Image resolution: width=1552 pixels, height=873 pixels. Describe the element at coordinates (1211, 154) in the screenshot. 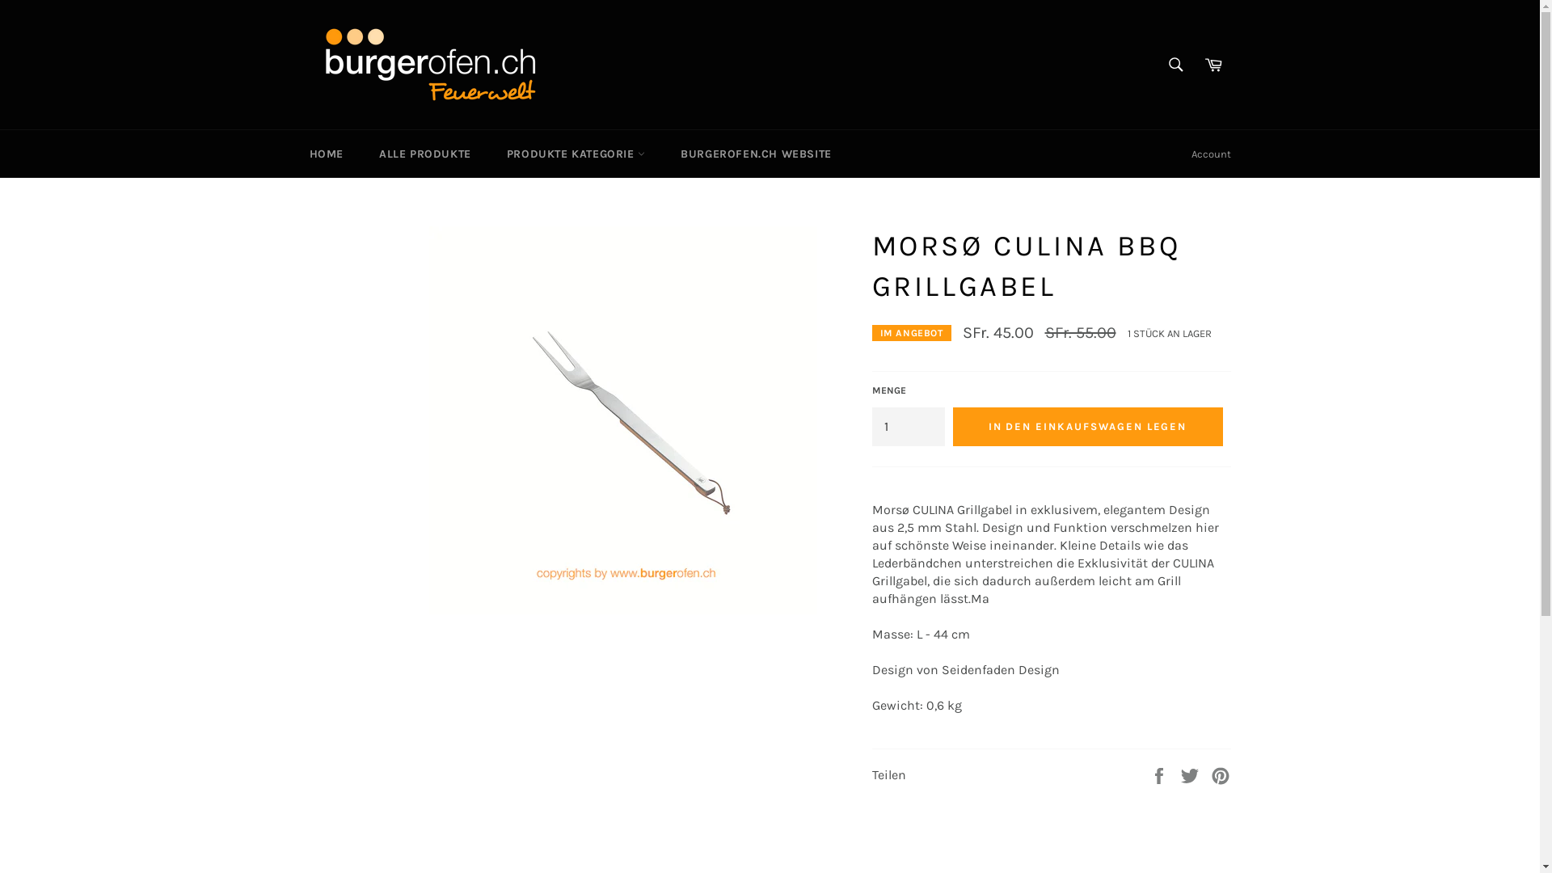

I see `Account` at that location.